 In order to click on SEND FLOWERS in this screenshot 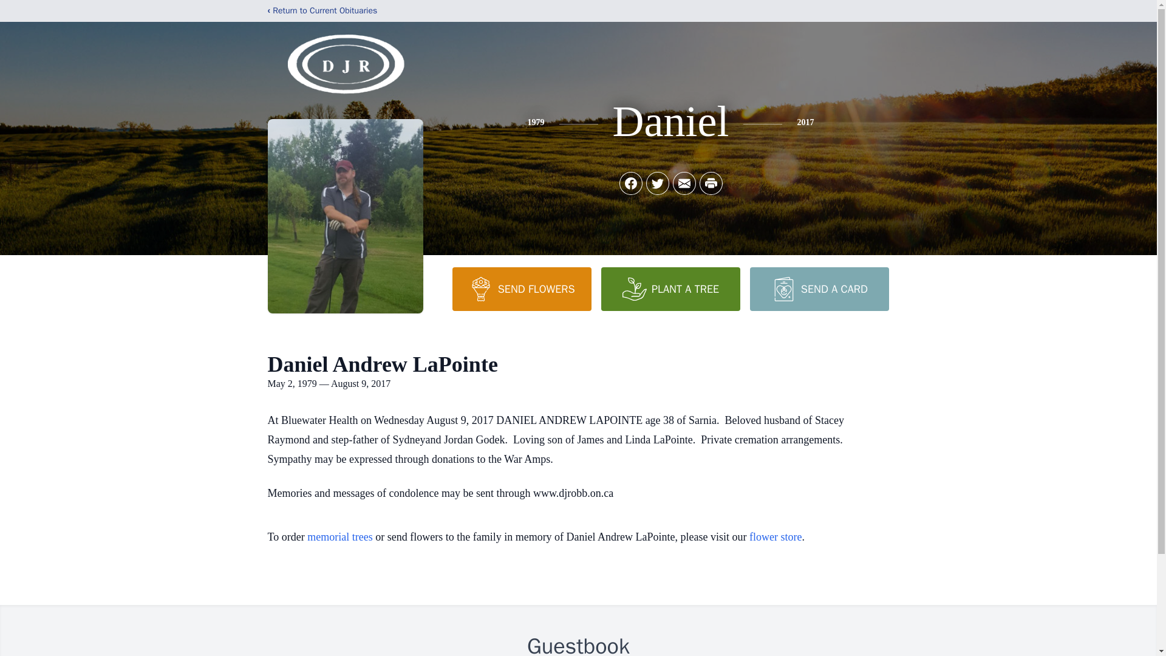, I will do `click(521, 289)`.